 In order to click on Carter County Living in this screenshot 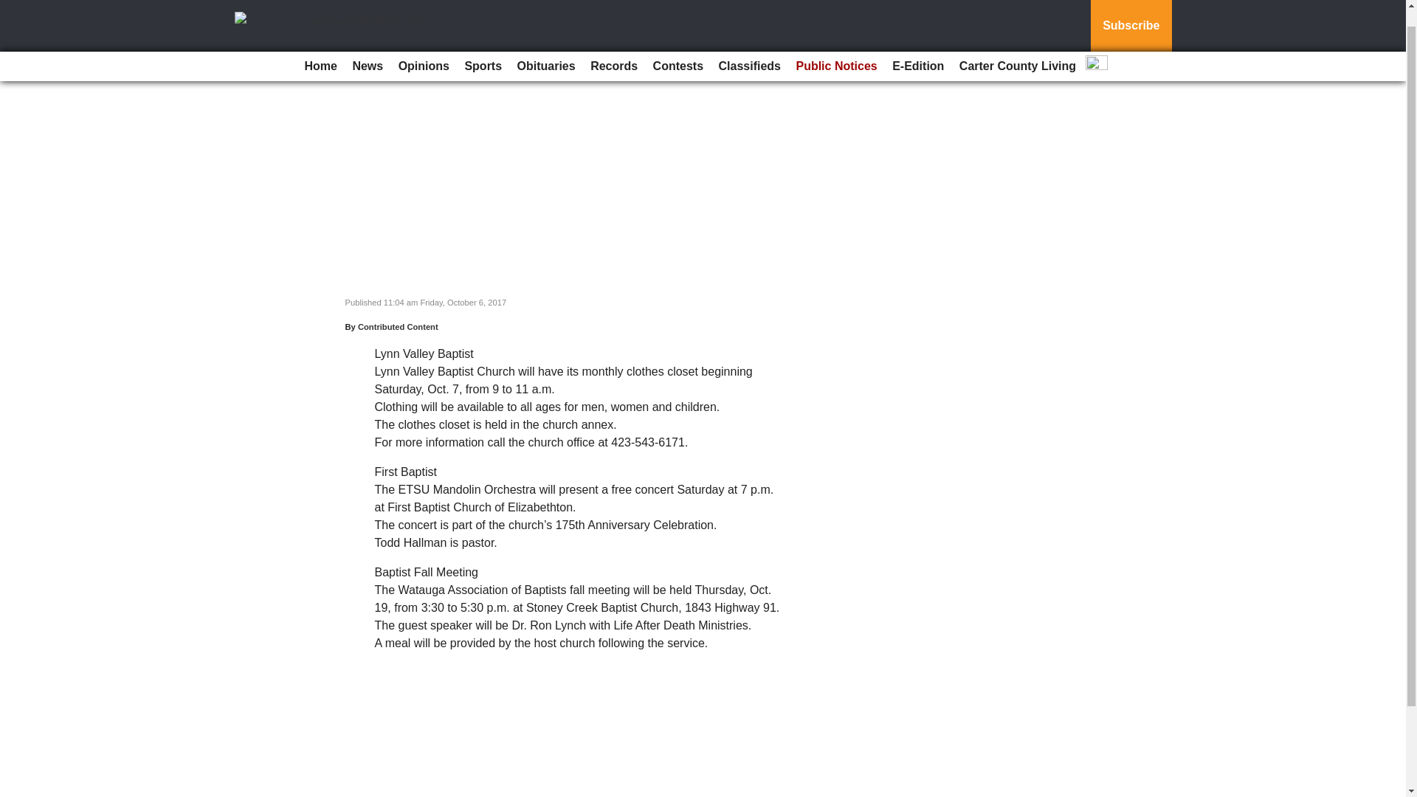, I will do `click(1018, 48)`.